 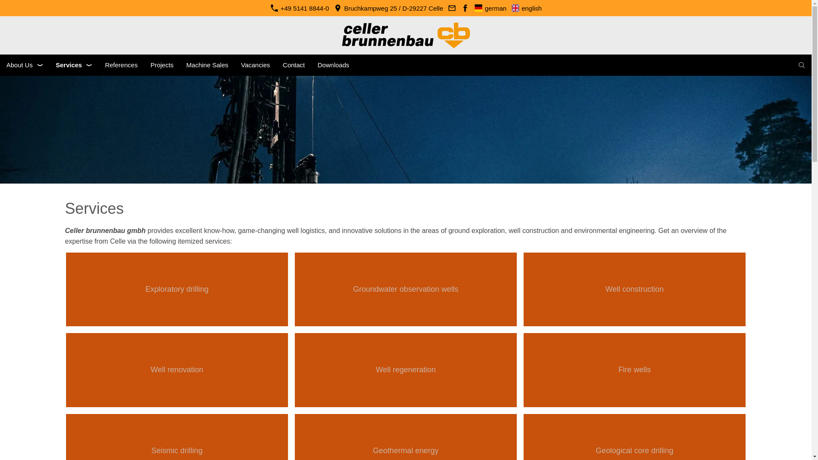 What do you see at coordinates (74, 65) in the screenshot?
I see `Services` at bounding box center [74, 65].